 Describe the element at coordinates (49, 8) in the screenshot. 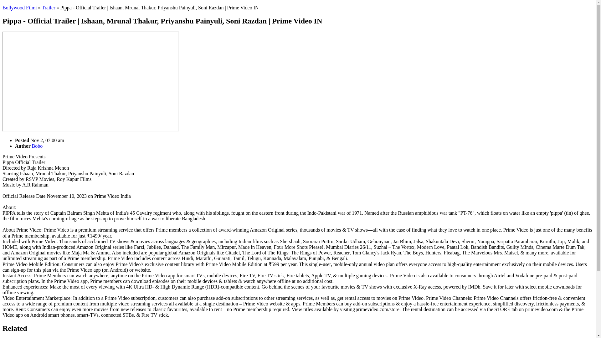

I see `Trailer` at that location.